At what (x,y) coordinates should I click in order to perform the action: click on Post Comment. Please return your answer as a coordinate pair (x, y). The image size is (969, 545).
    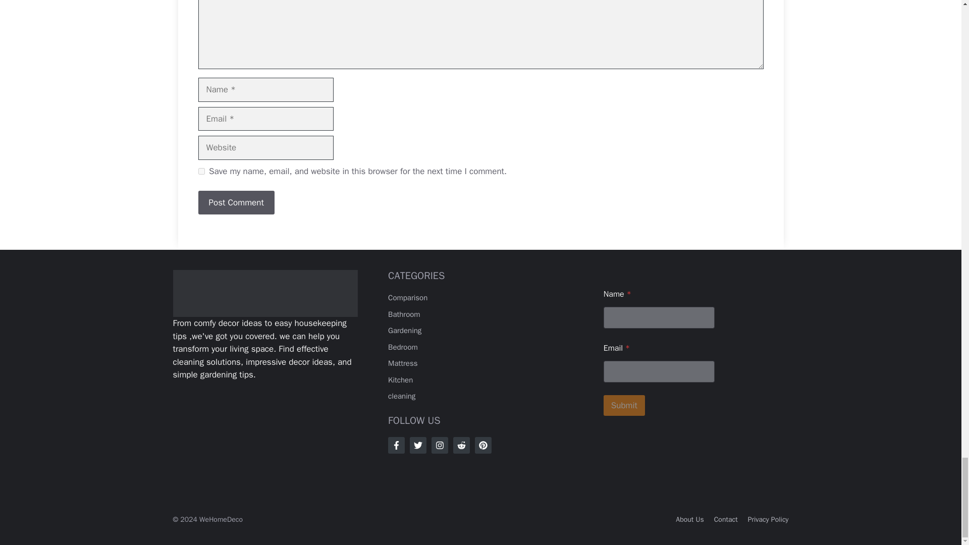
    Looking at the image, I should click on (236, 203).